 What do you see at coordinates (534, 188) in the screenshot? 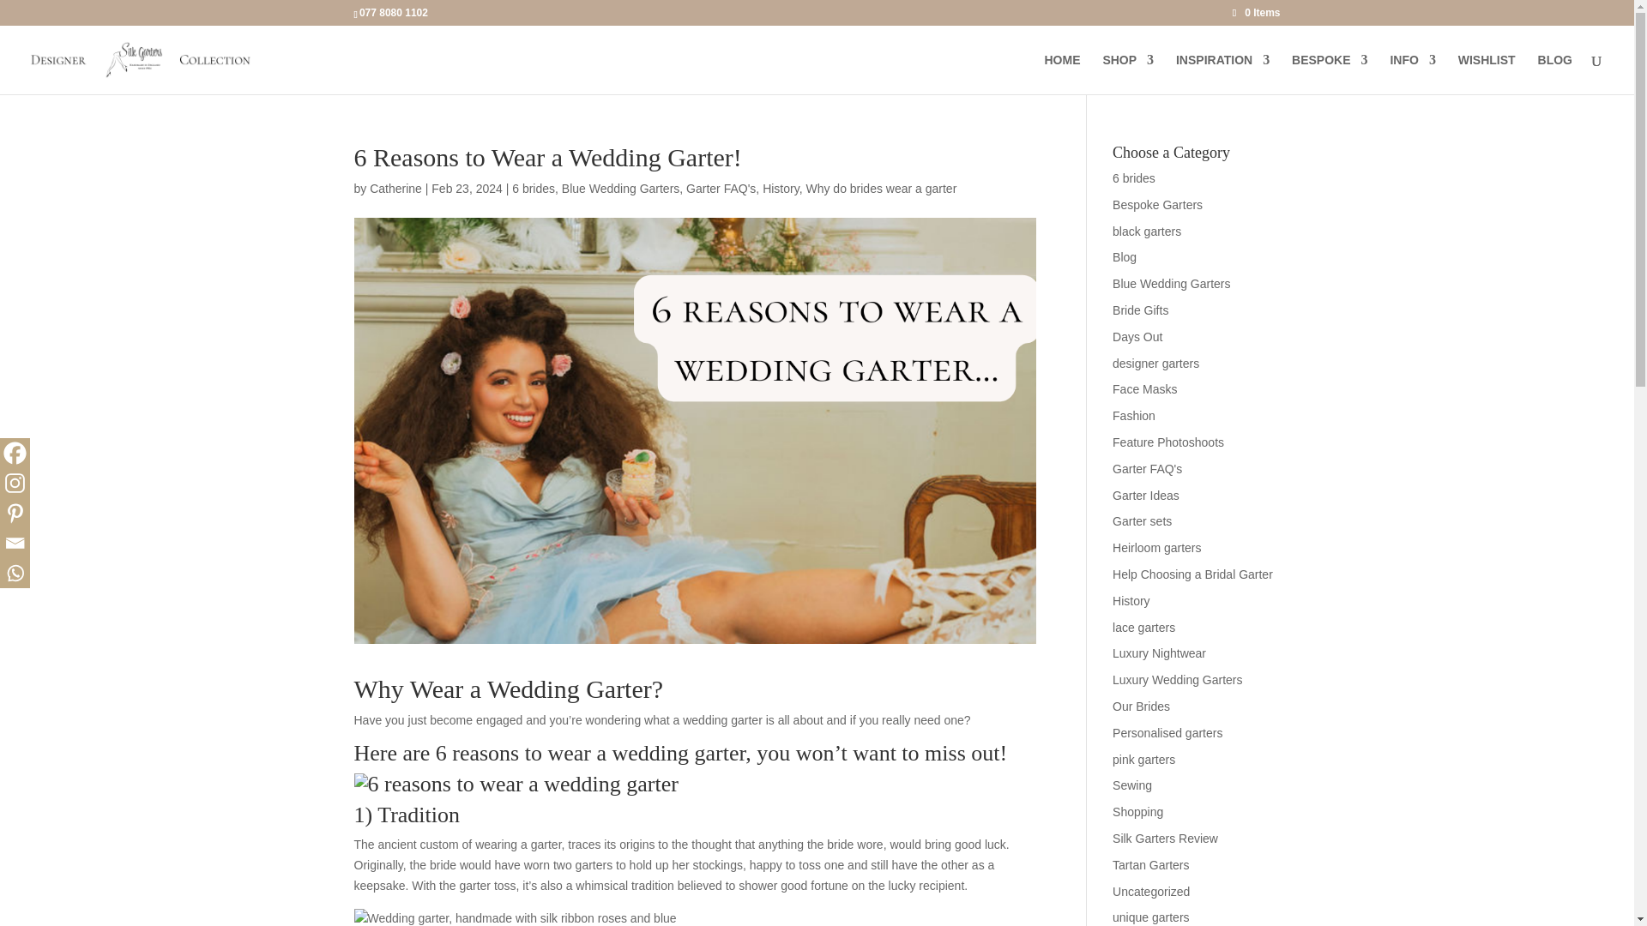
I see `6 brides` at bounding box center [534, 188].